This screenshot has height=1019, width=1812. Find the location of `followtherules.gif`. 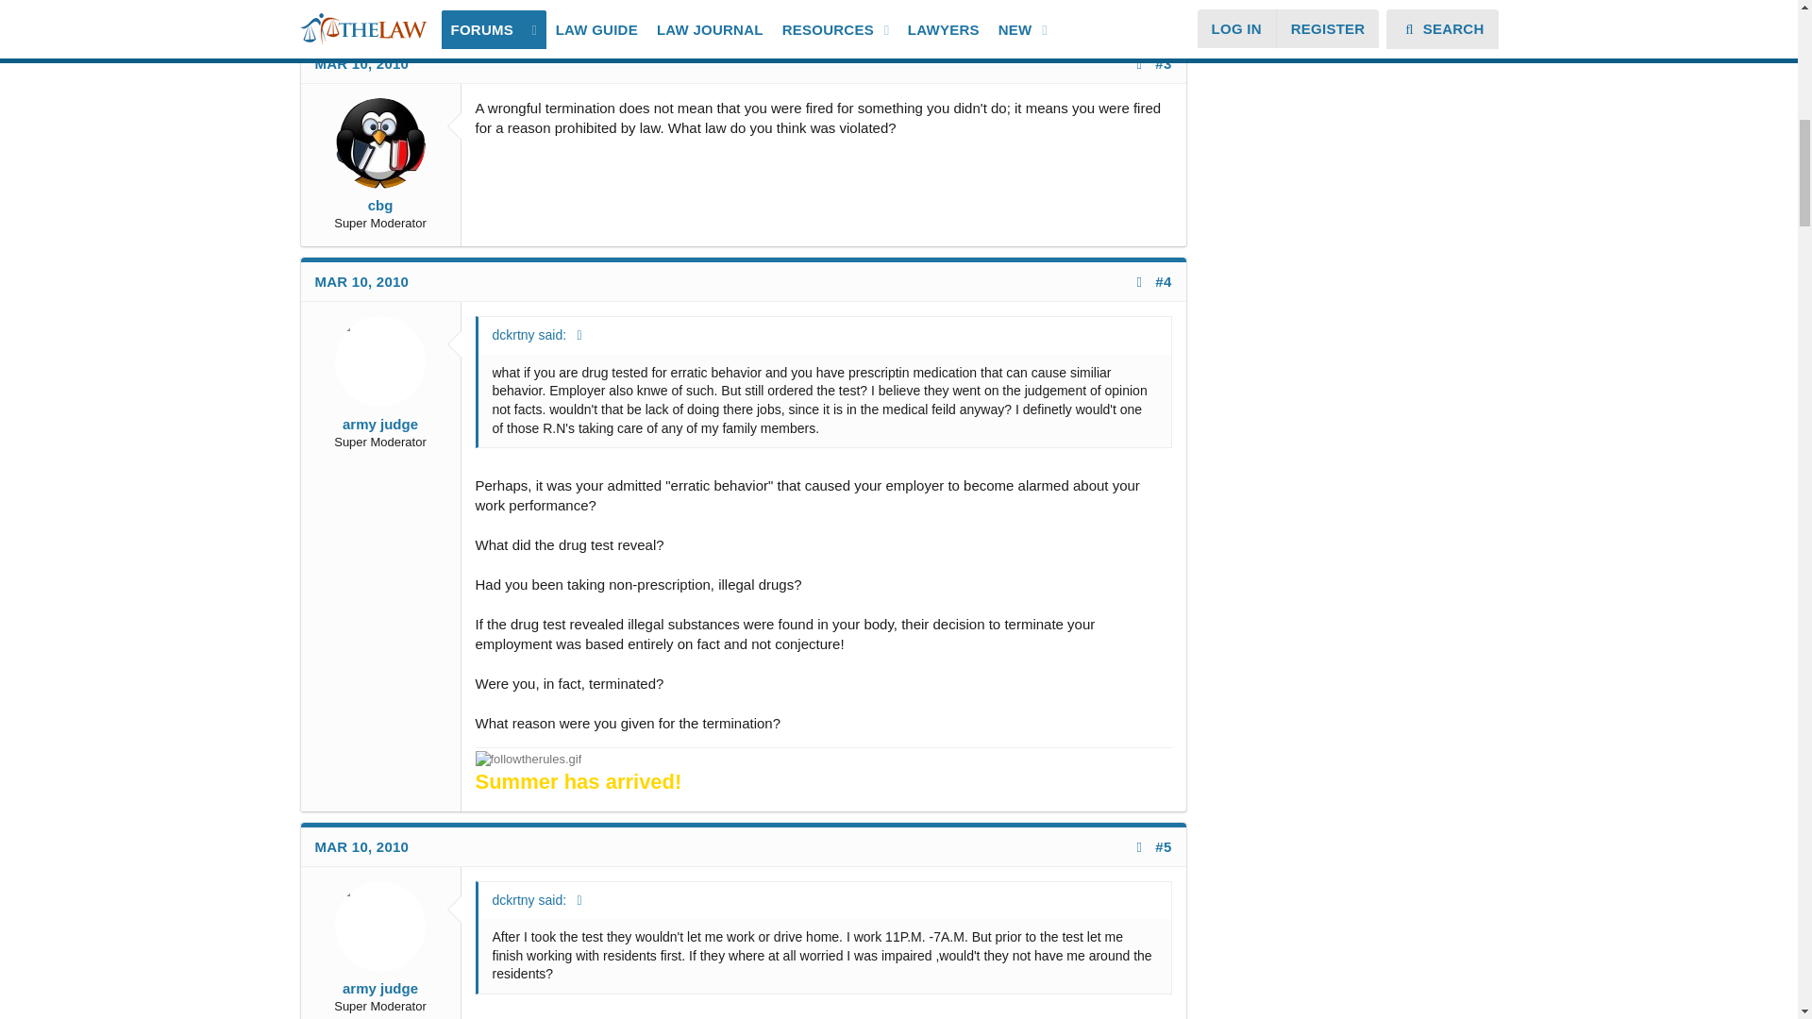

followtherules.gif is located at coordinates (528, 759).